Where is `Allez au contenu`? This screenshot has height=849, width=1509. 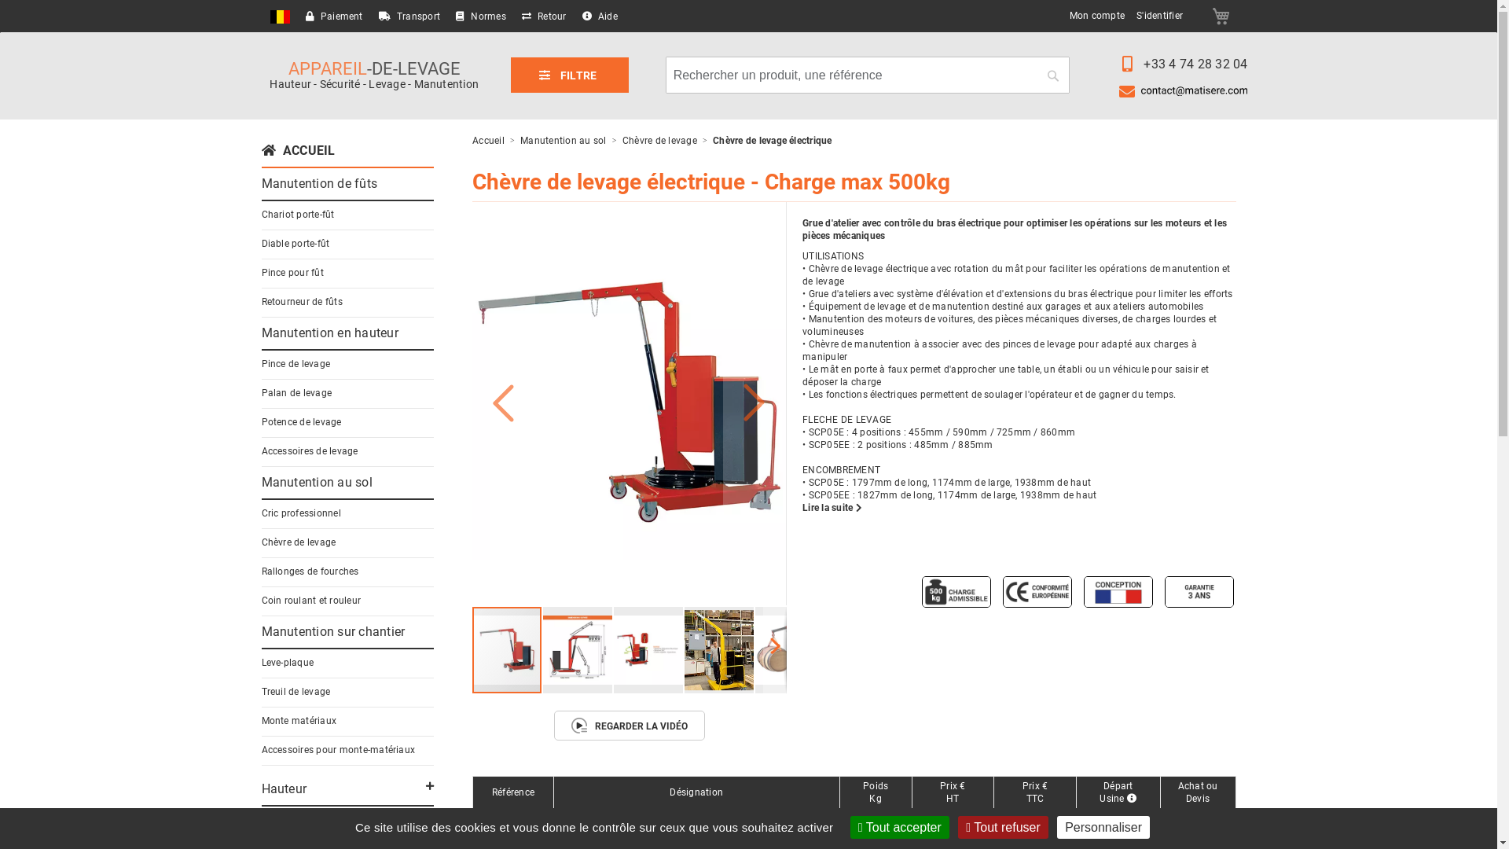 Allez au contenu is located at coordinates (261, 9).